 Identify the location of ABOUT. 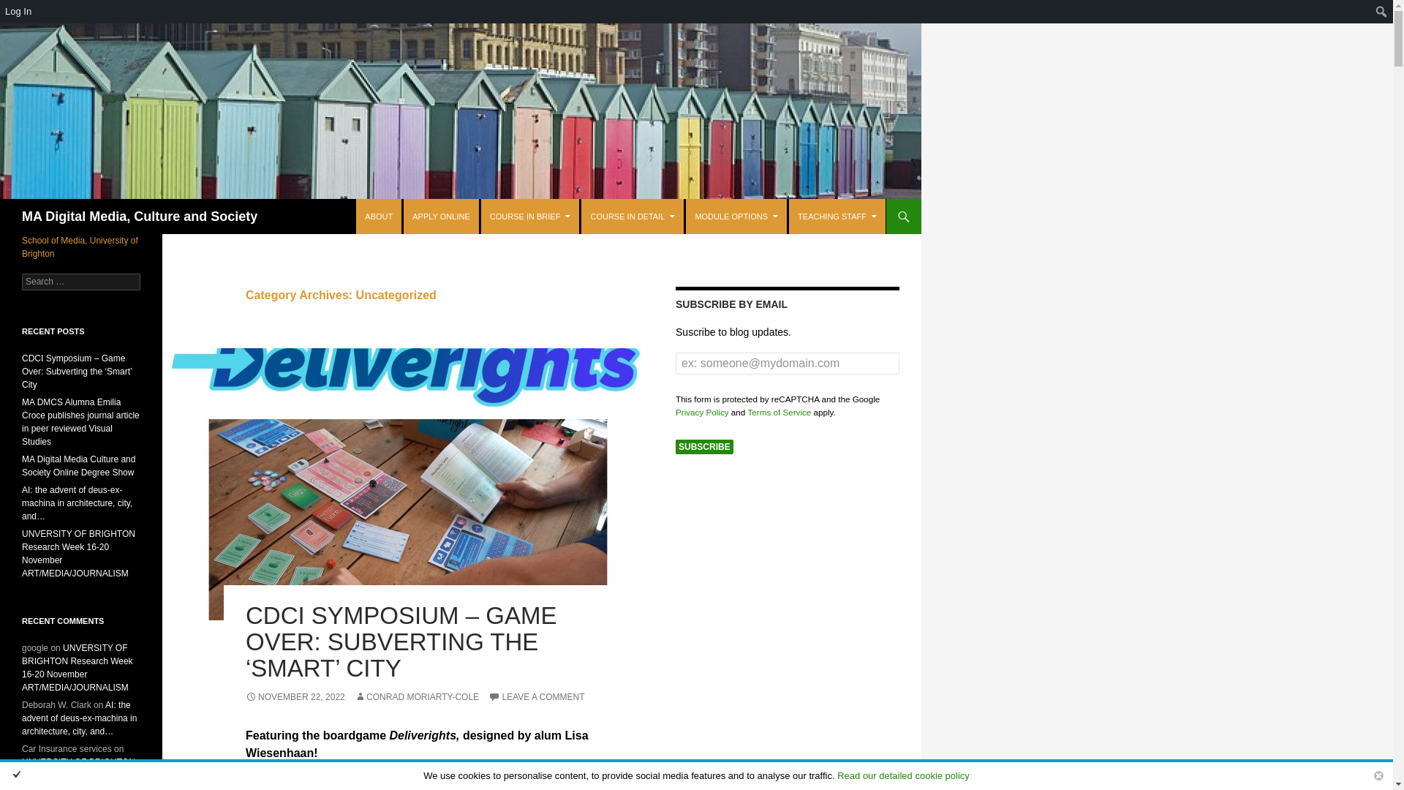
(379, 217).